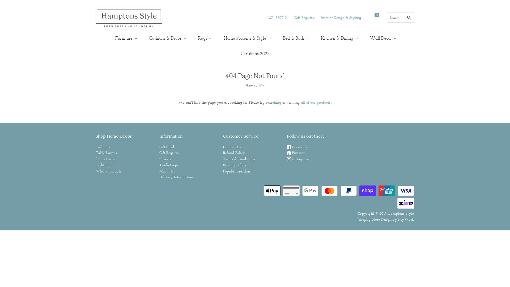 The width and height of the screenshot is (510, 287). I want to click on Rugs, so click(204, 38).